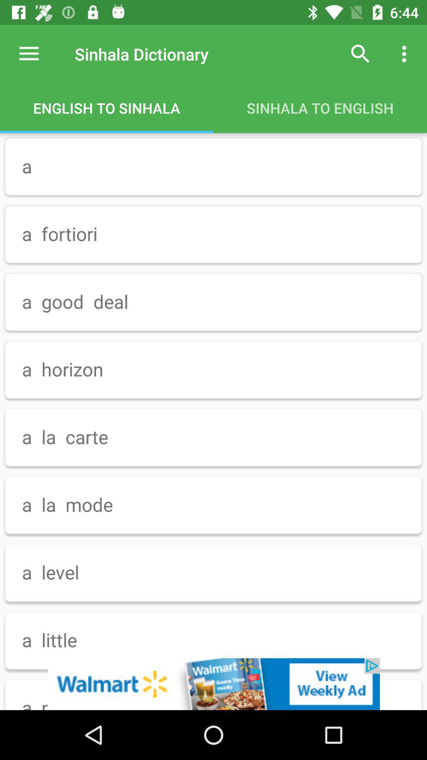 This screenshot has width=427, height=760. Describe the element at coordinates (213, 370) in the screenshot. I see `go to horizon` at that location.